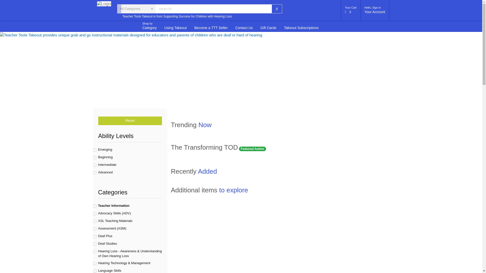  What do you see at coordinates (351, 10) in the screenshot?
I see `5` at bounding box center [351, 10].